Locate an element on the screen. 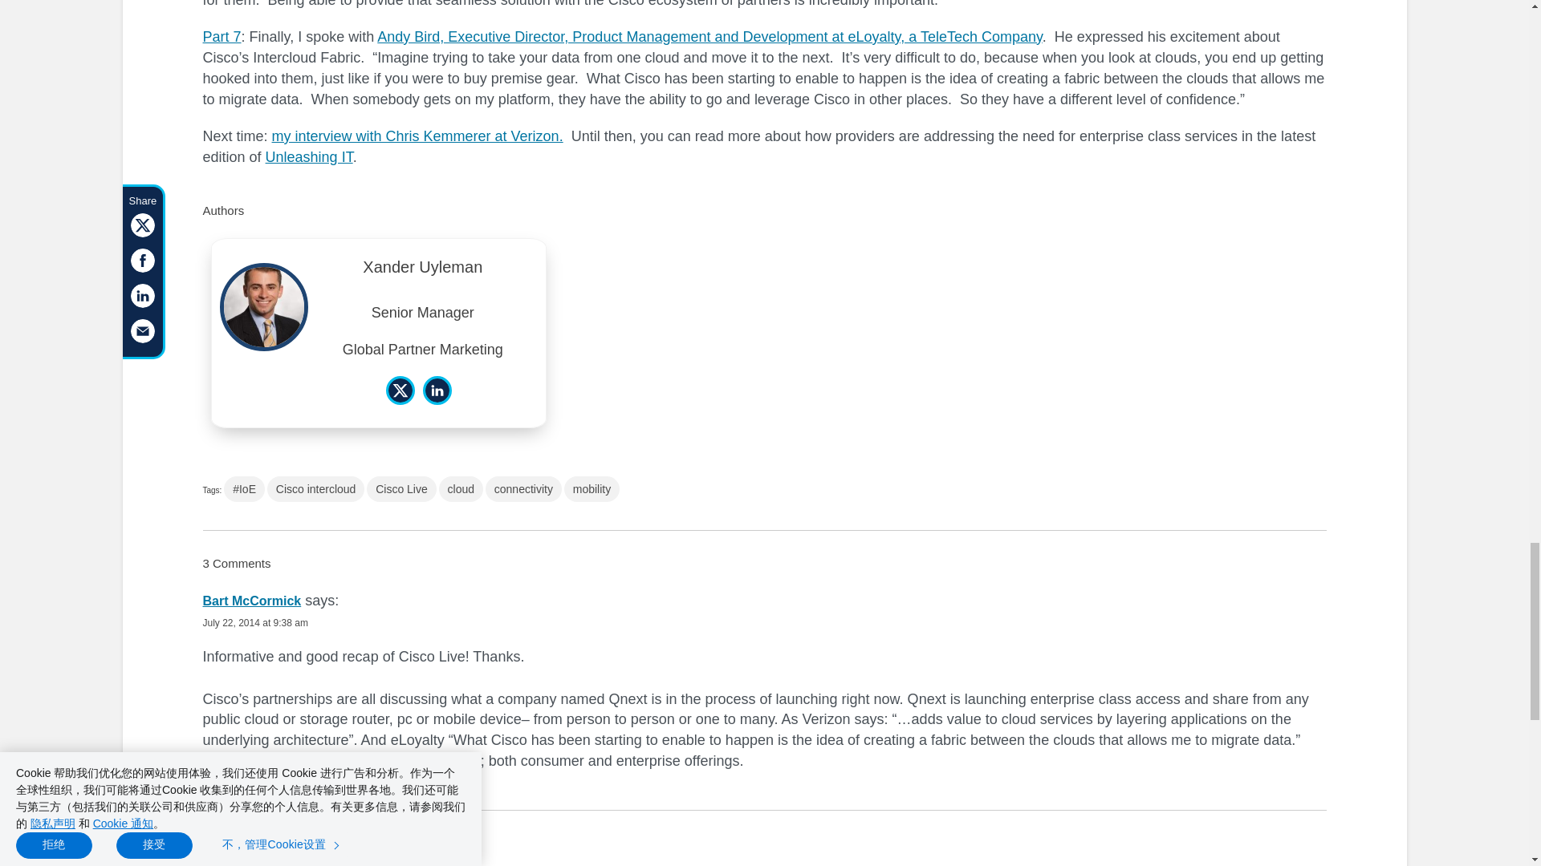 This screenshot has height=866, width=1541. my interview with Chris Kemmerer at Verizon. is located at coordinates (417, 136).